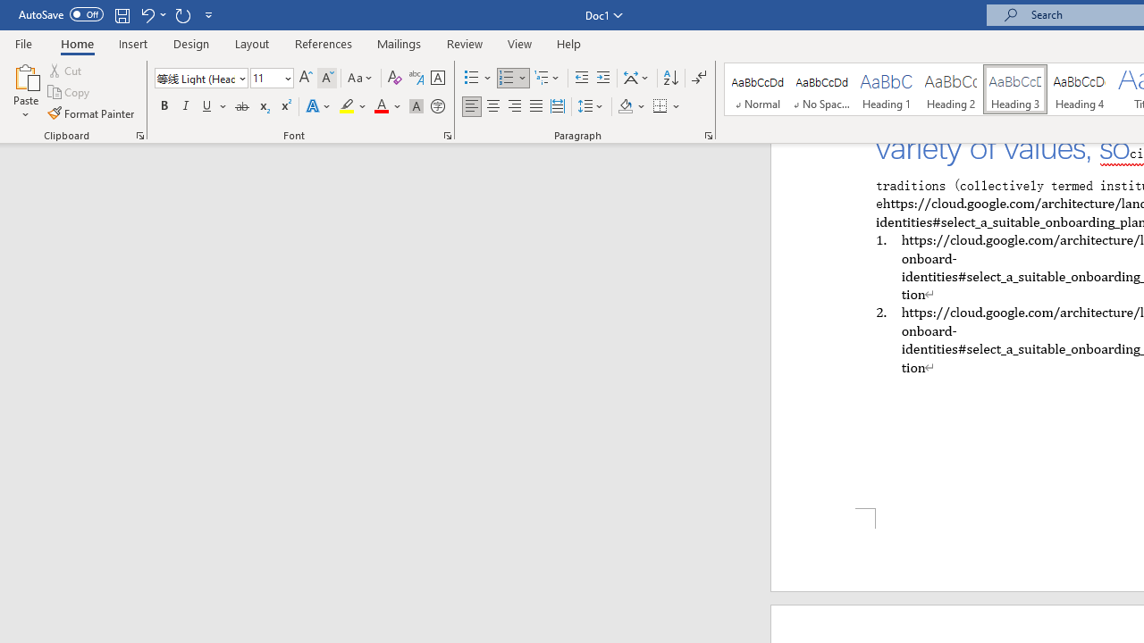 The height and width of the screenshot is (643, 1144). I want to click on Superscript, so click(285, 107).